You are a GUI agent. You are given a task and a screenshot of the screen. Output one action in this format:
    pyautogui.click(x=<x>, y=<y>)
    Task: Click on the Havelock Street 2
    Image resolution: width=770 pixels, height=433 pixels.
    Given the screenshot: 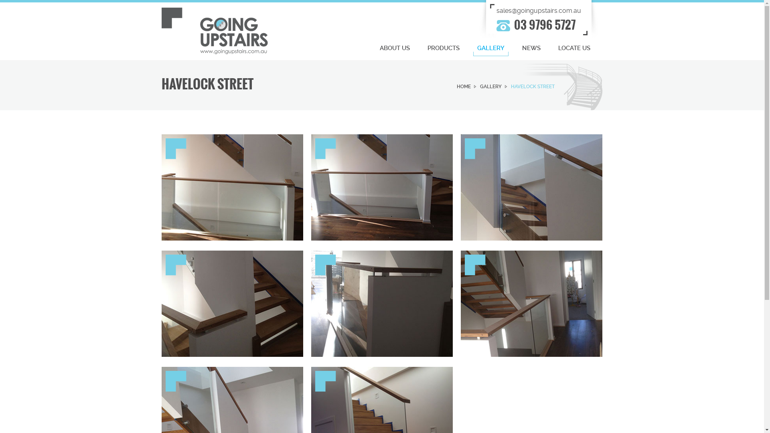 What is the action you would take?
    pyautogui.click(x=382, y=188)
    